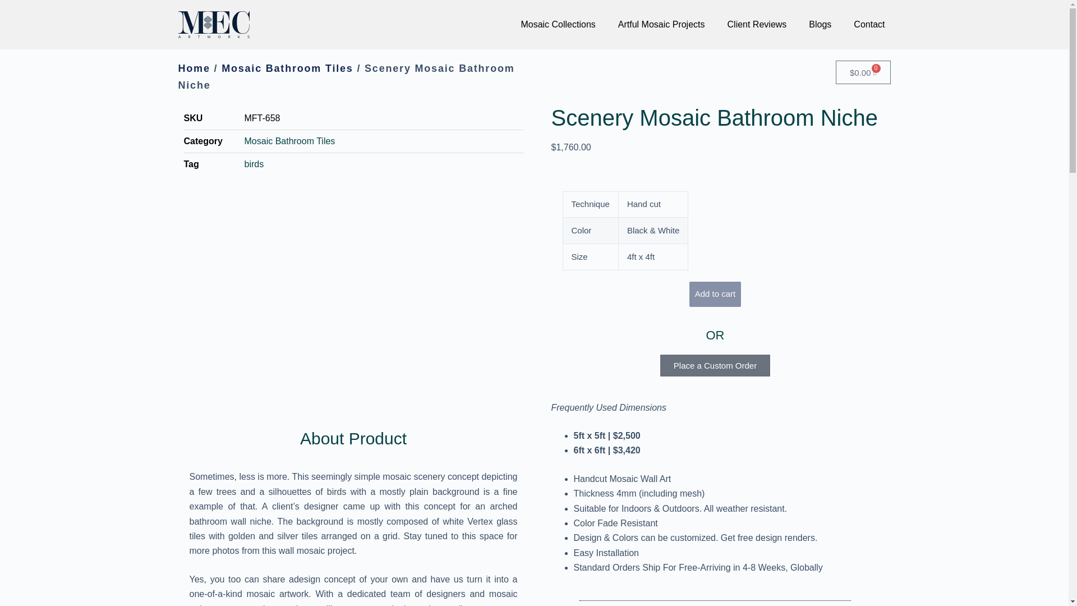  What do you see at coordinates (869, 24) in the screenshot?
I see `Contact` at bounding box center [869, 24].